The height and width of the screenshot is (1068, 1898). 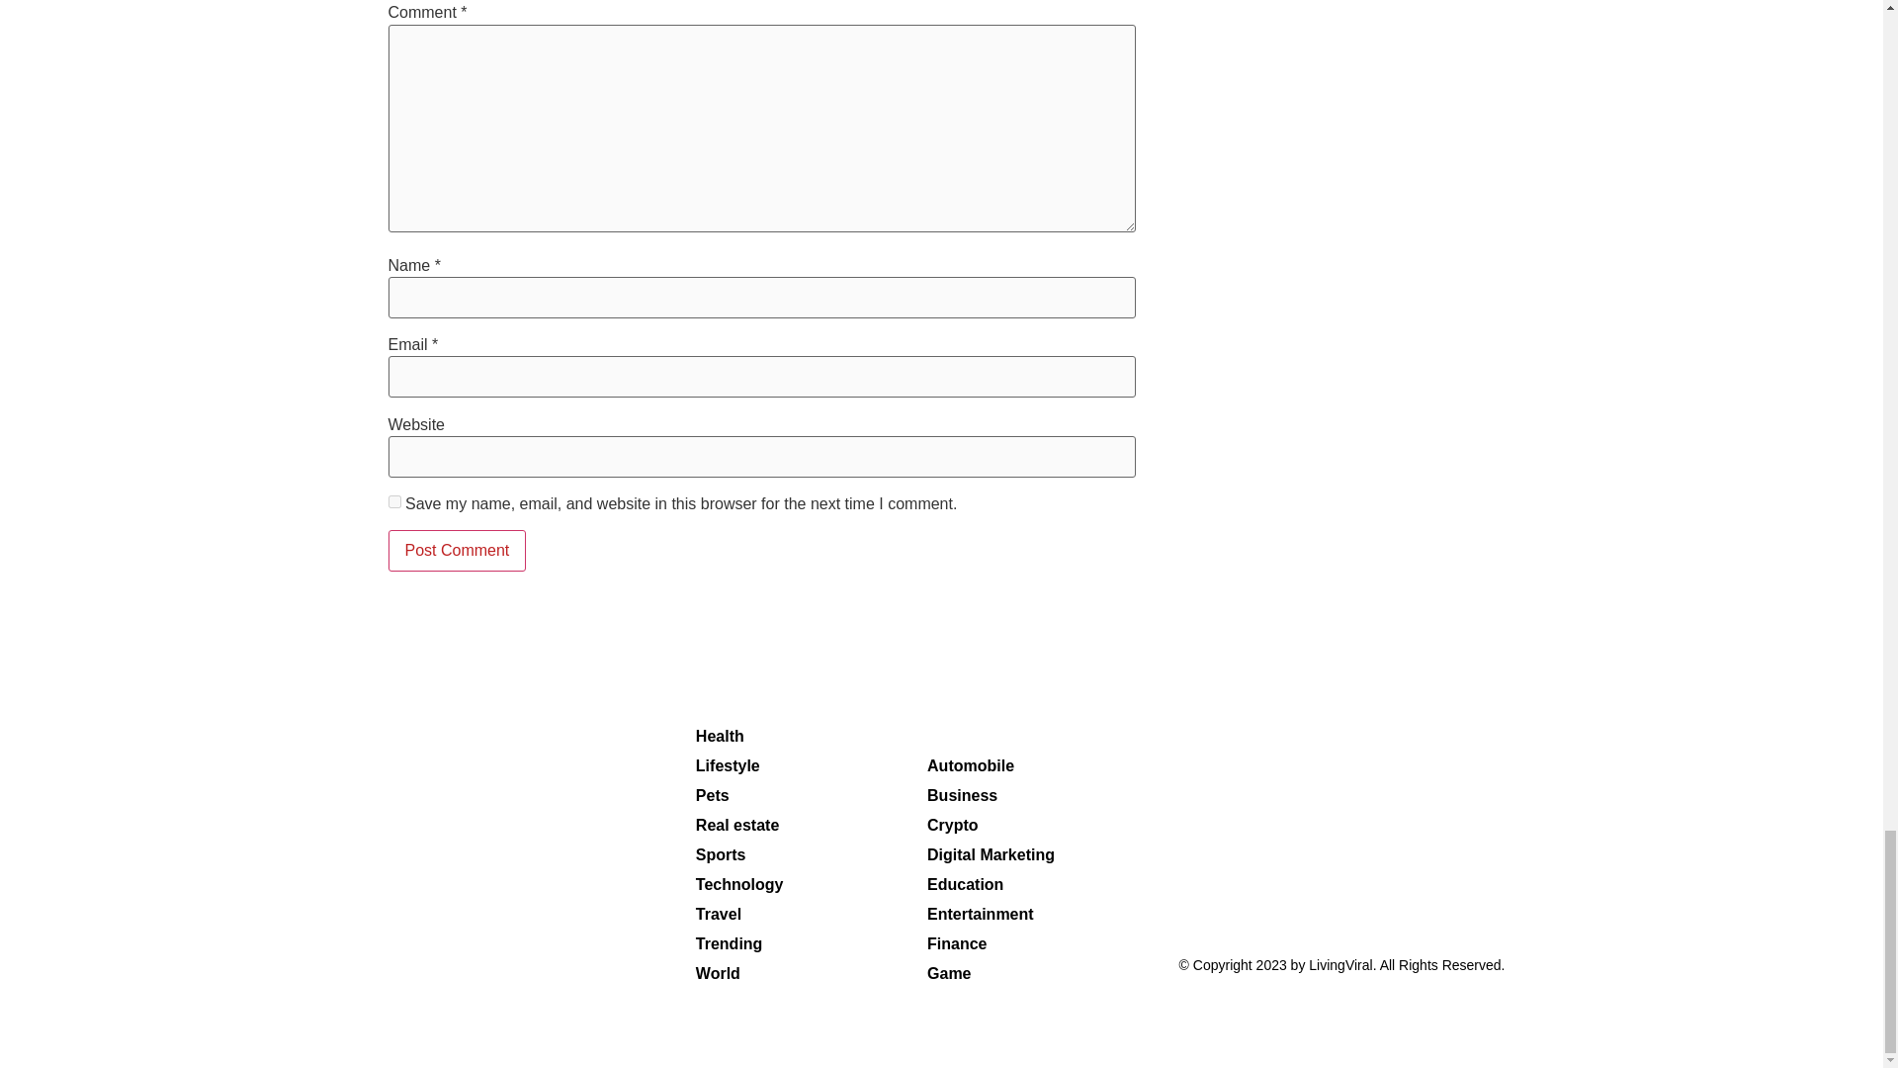 What do you see at coordinates (456, 550) in the screenshot?
I see `Post Comment` at bounding box center [456, 550].